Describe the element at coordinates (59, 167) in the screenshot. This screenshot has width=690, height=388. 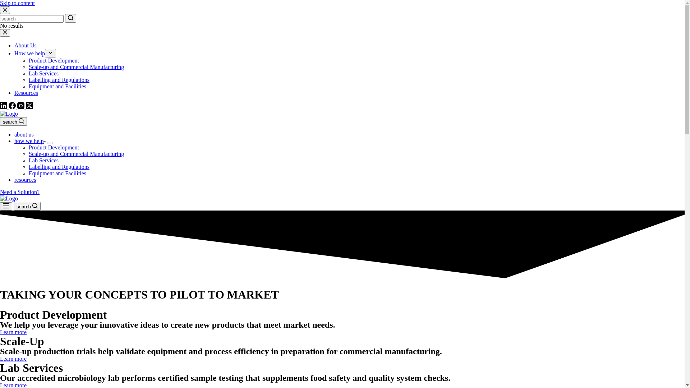
I see `Labelling and Regulations` at that location.